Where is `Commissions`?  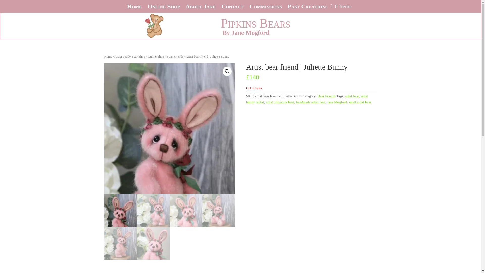
Commissions is located at coordinates (266, 7).